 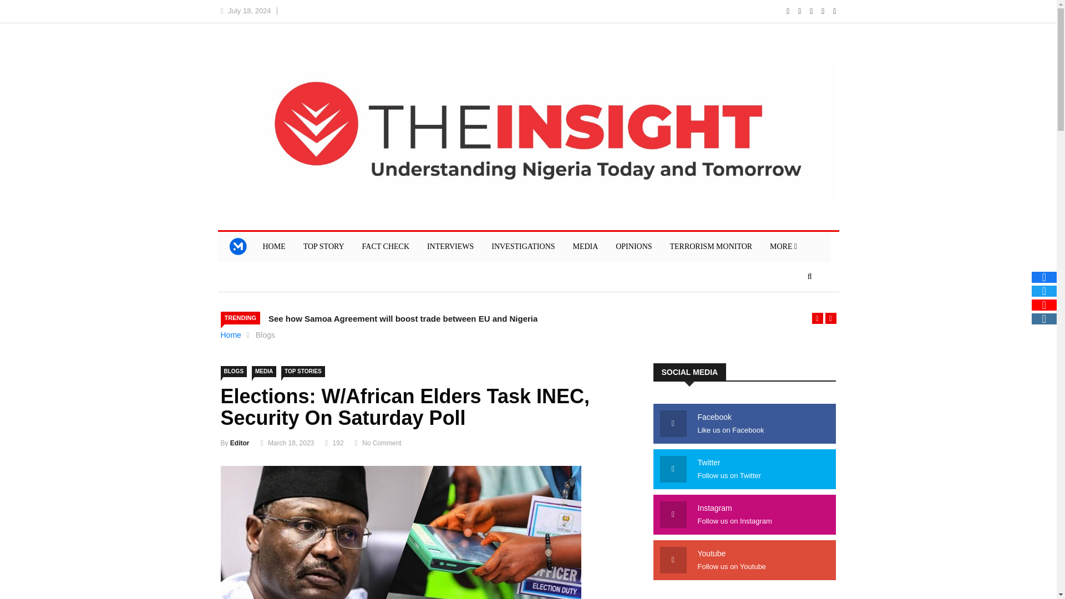 I want to click on OPINIONS, so click(x=633, y=246).